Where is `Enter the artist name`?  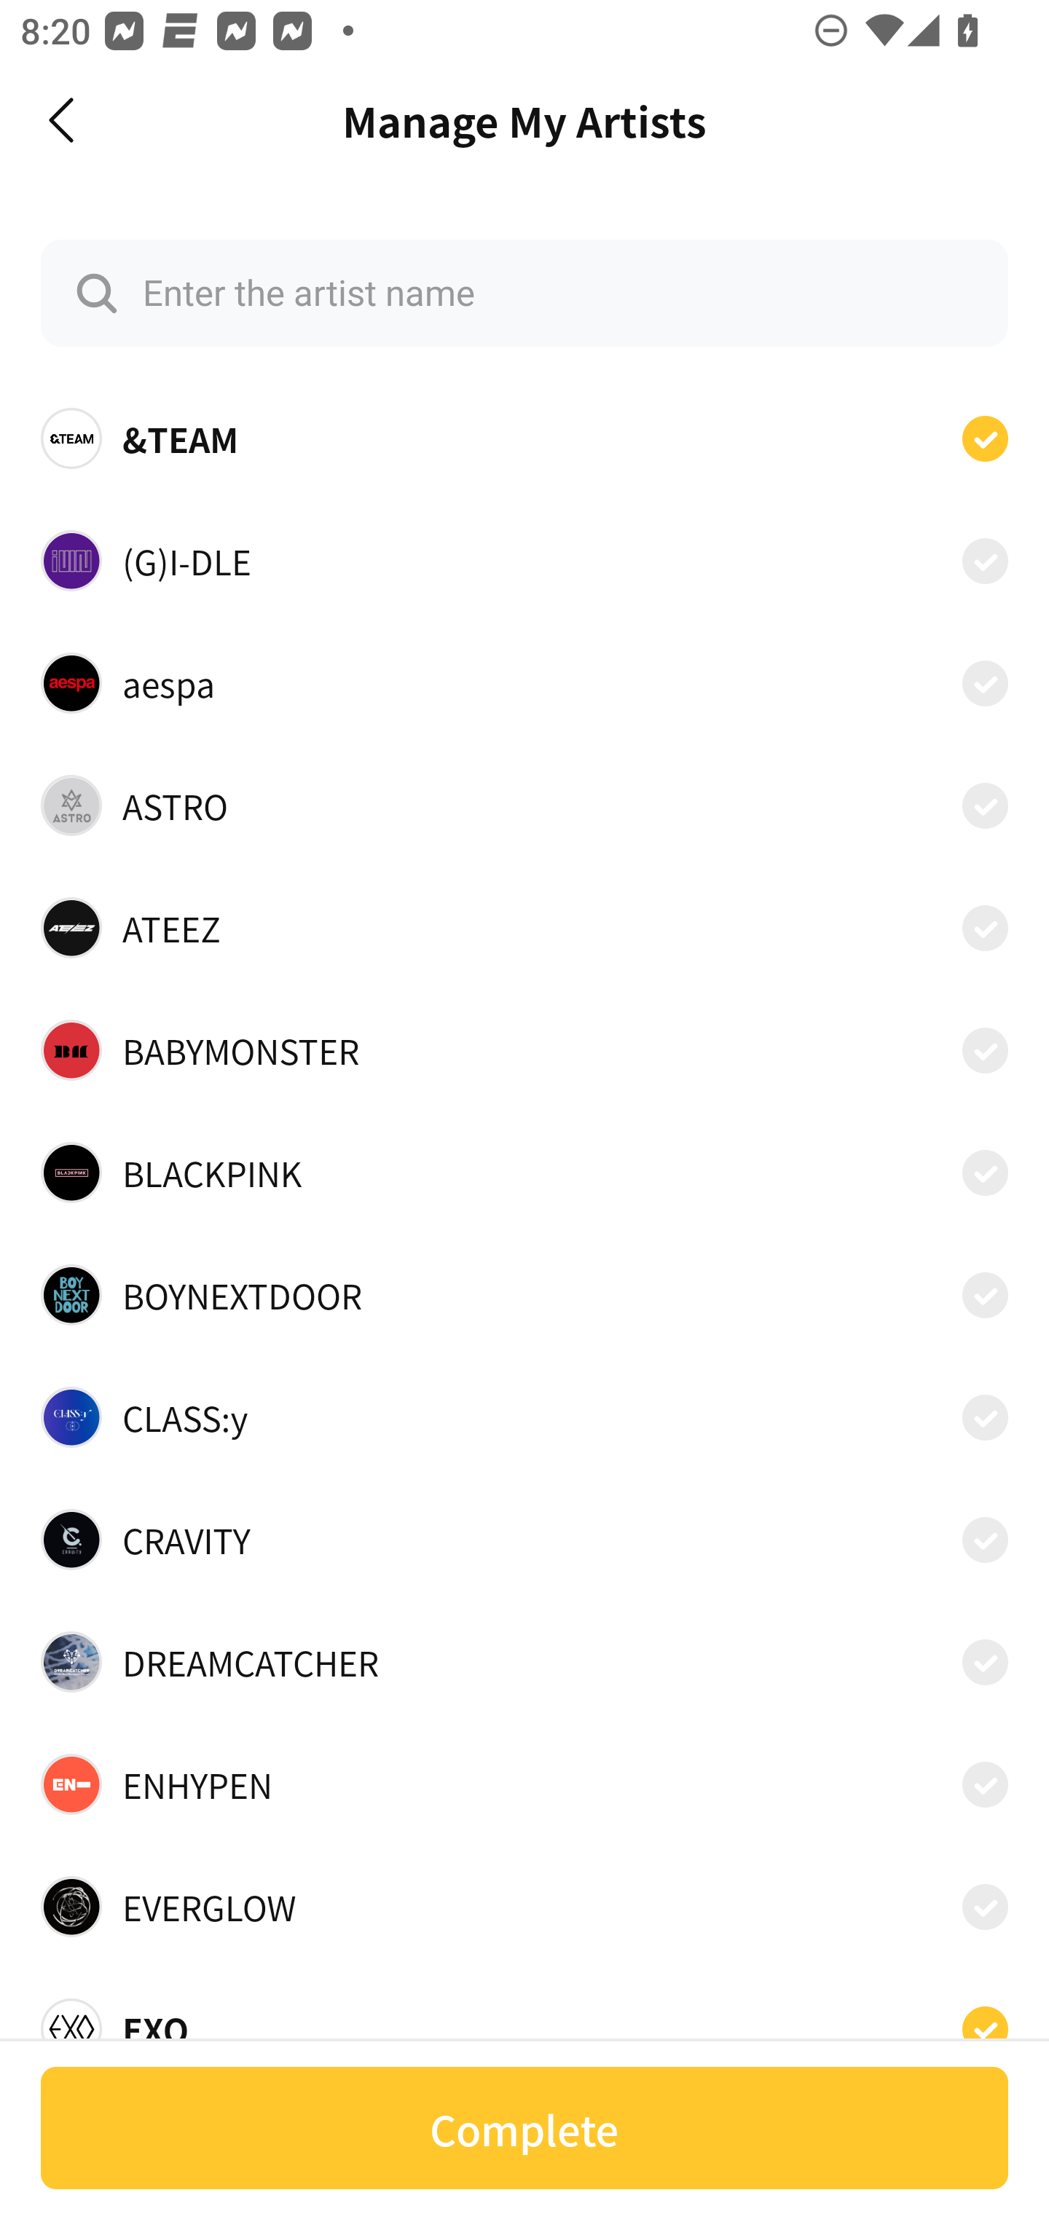
Enter the artist name is located at coordinates (524, 293).